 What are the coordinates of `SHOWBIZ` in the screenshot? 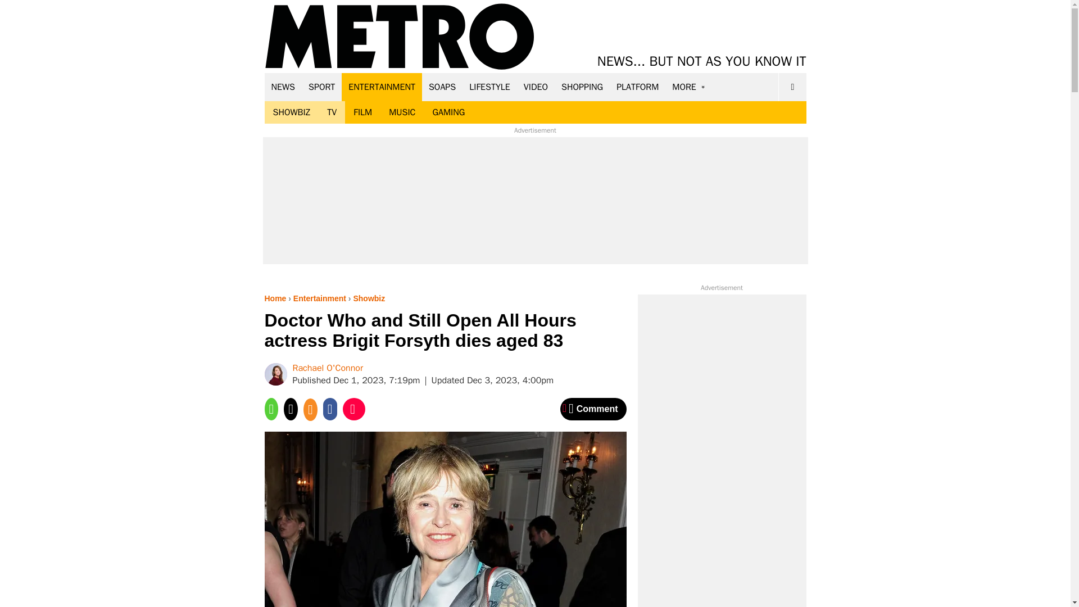 It's located at (291, 112).